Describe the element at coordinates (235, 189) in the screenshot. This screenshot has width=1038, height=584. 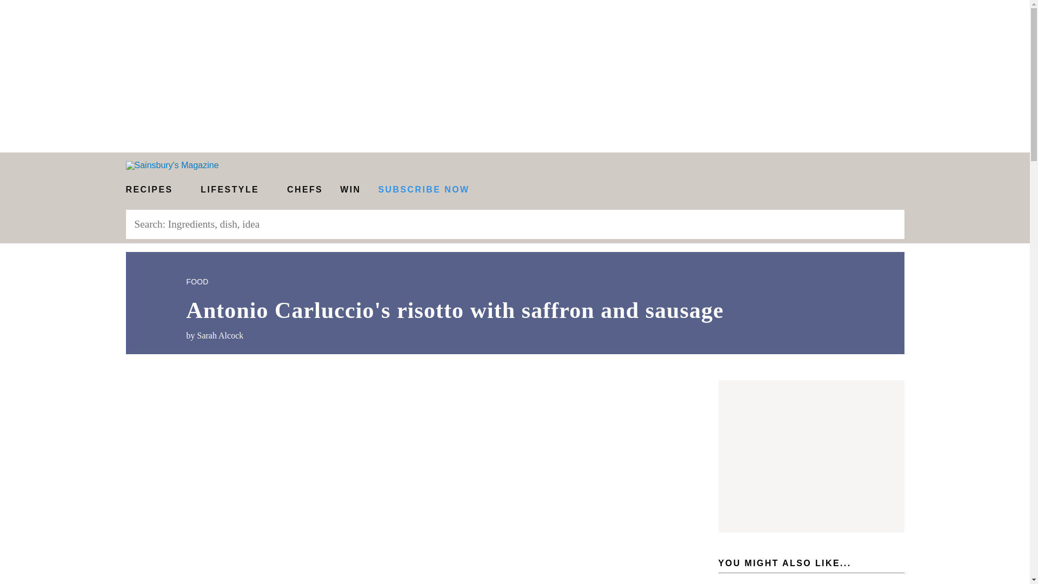
I see `Lifestyle` at that location.